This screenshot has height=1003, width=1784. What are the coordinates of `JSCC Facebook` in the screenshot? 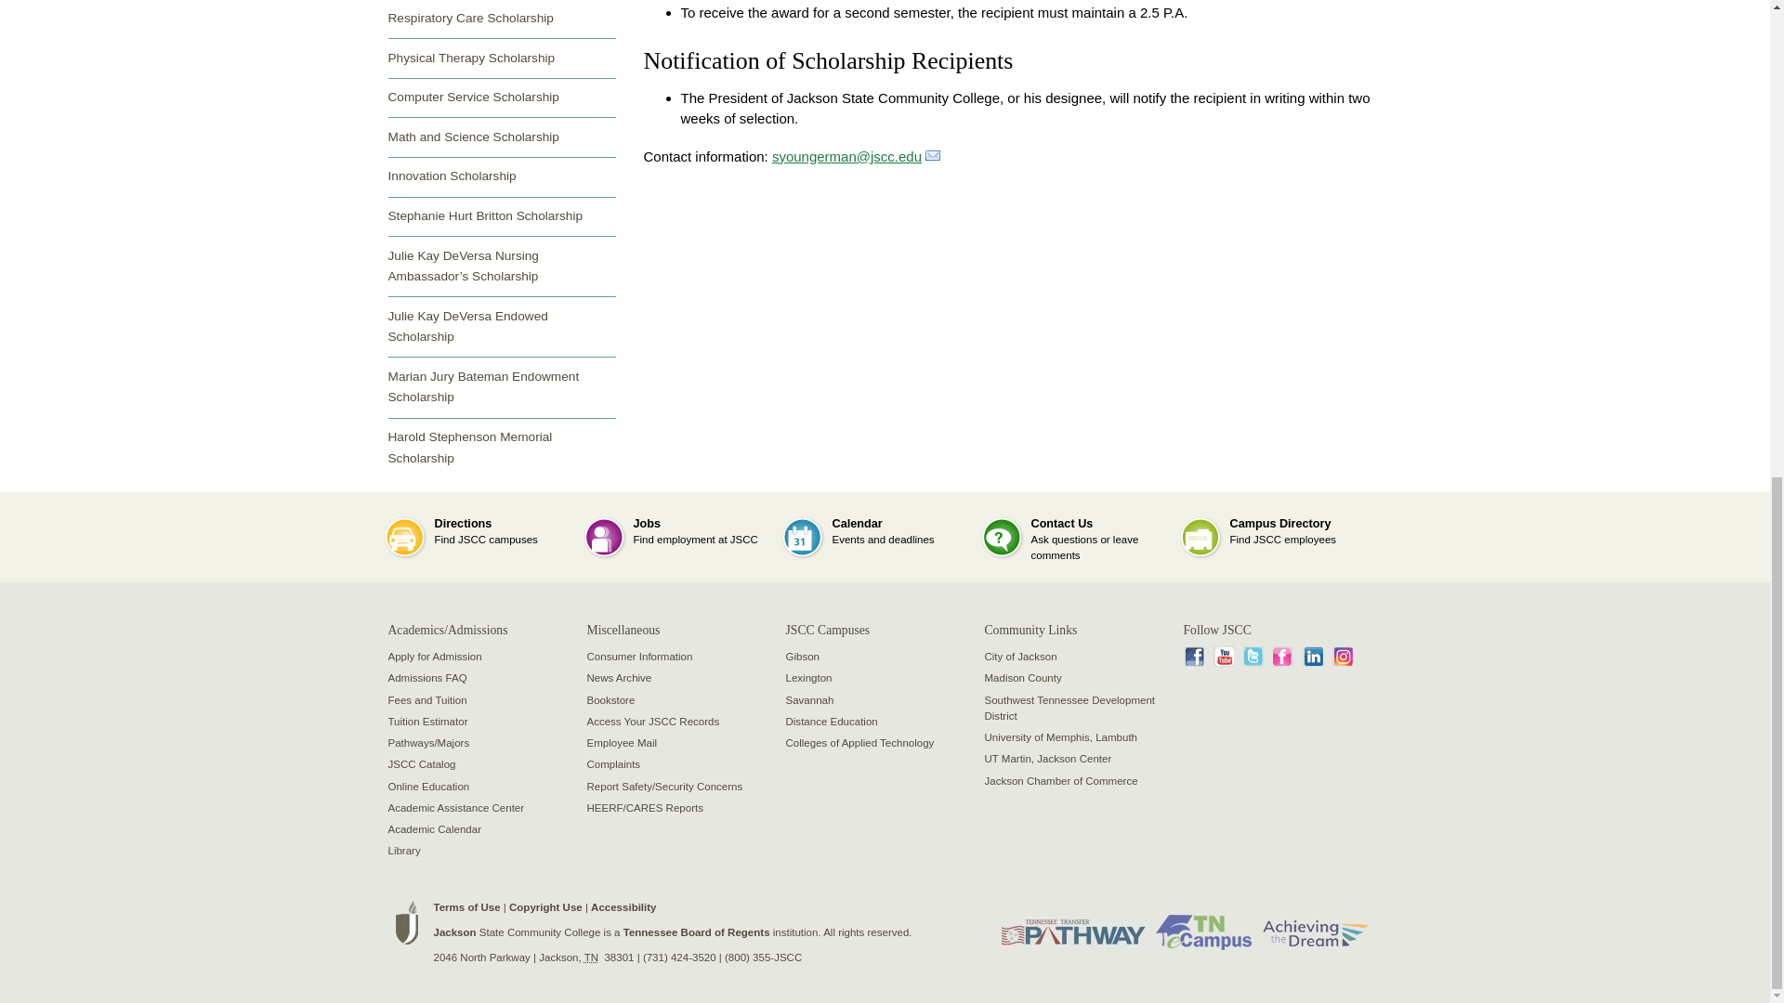 It's located at (1194, 658).